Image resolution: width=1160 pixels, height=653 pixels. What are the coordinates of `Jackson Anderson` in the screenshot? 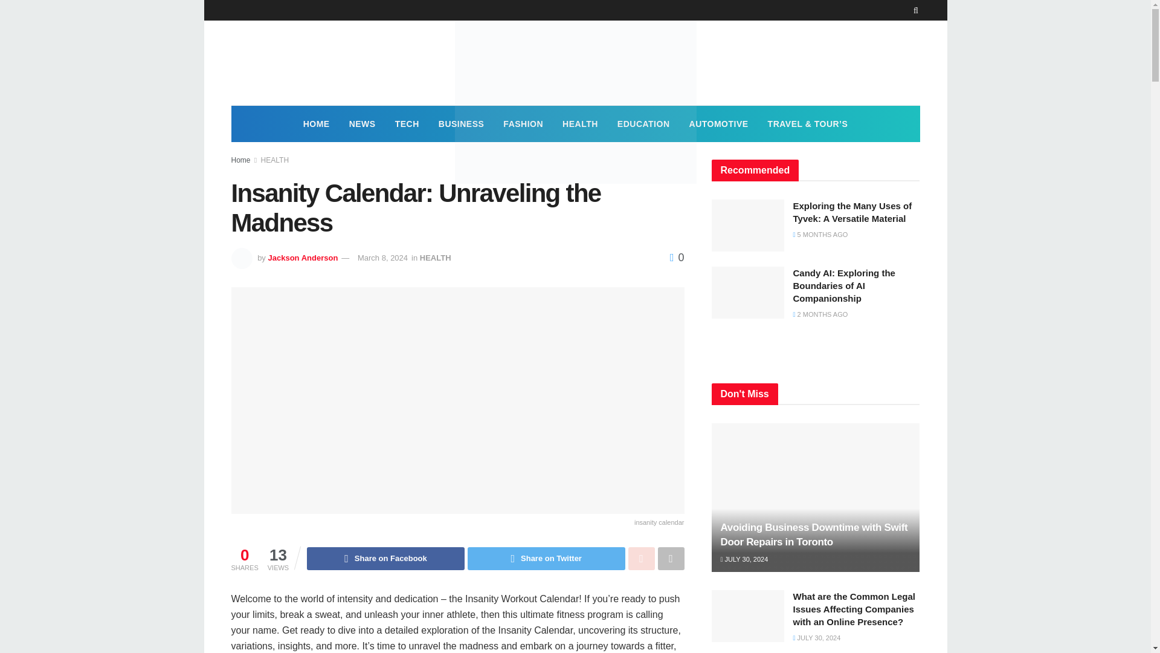 It's located at (302, 258).